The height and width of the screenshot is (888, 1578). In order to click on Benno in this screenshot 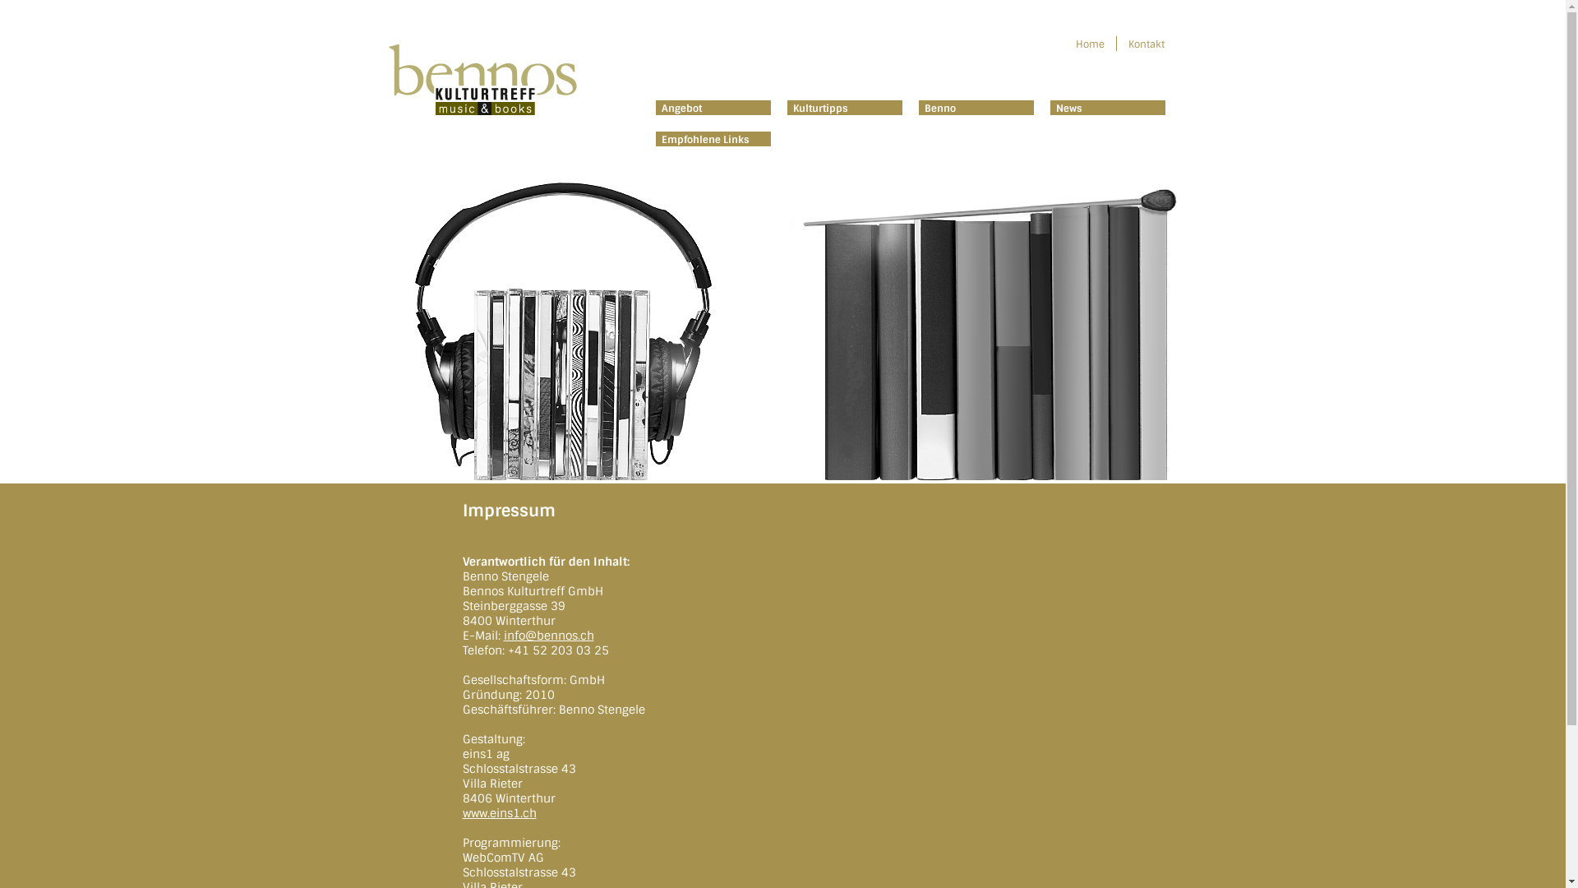, I will do `click(939, 109)`.